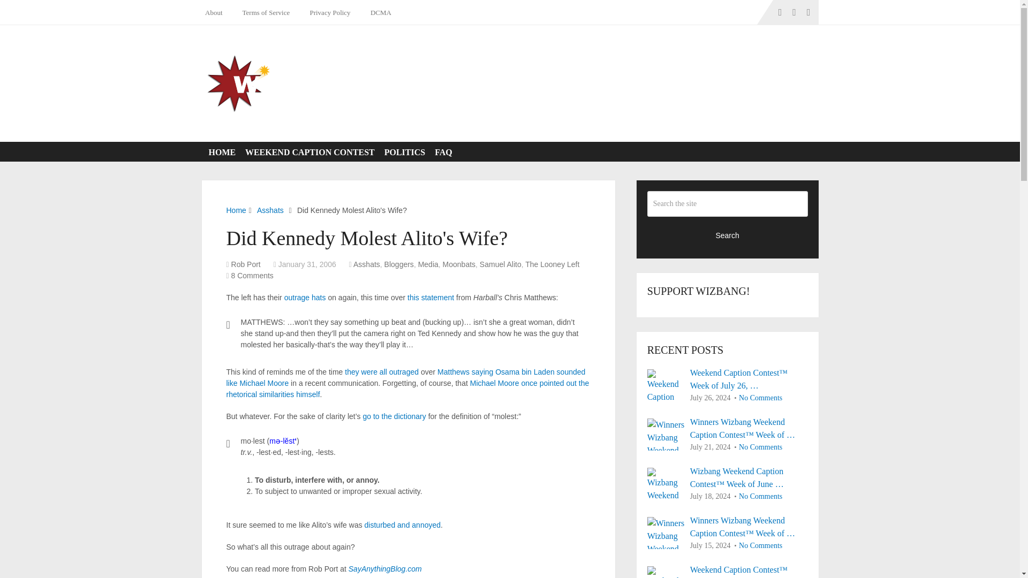 The width and height of the screenshot is (1028, 578). I want to click on The Looney Left, so click(553, 264).